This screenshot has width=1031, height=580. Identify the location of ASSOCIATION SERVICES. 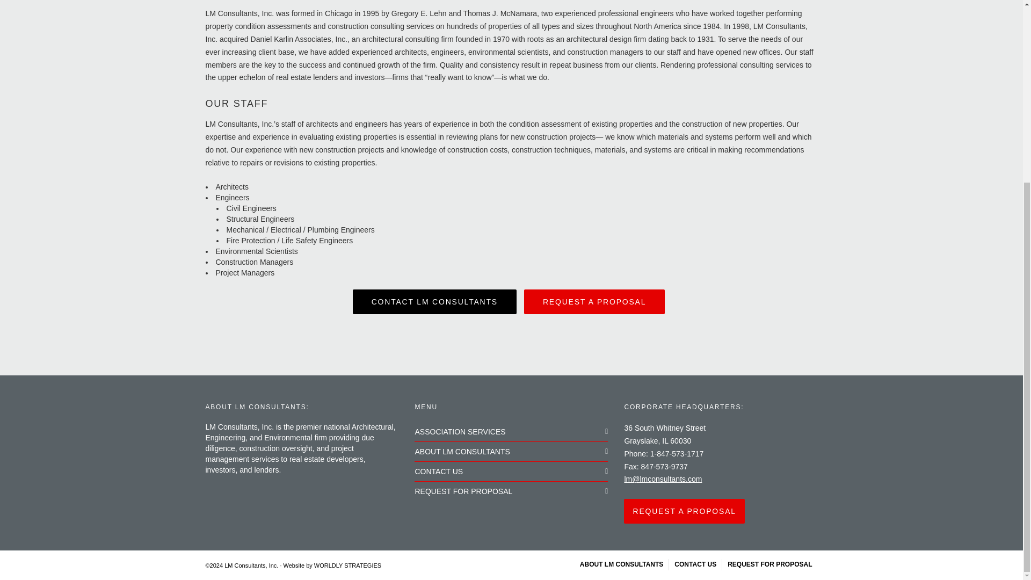
(511, 432).